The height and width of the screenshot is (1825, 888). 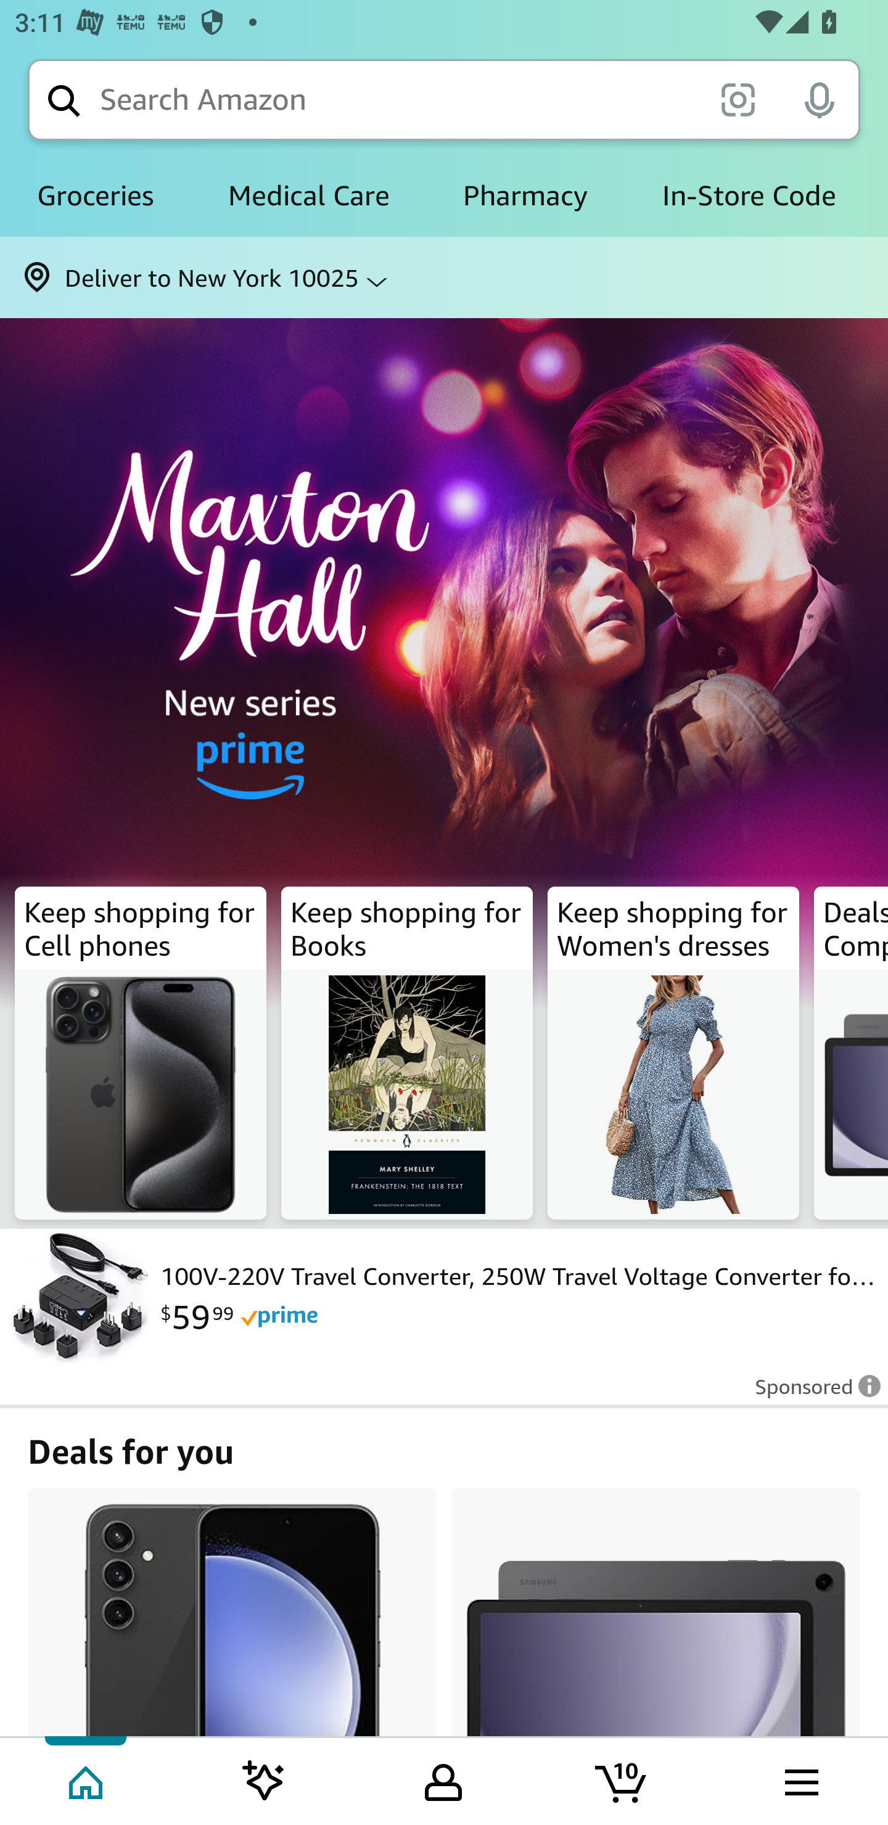 I want to click on Keep shopping for Books Keep shopping for Books, so click(x=407, y=1053).